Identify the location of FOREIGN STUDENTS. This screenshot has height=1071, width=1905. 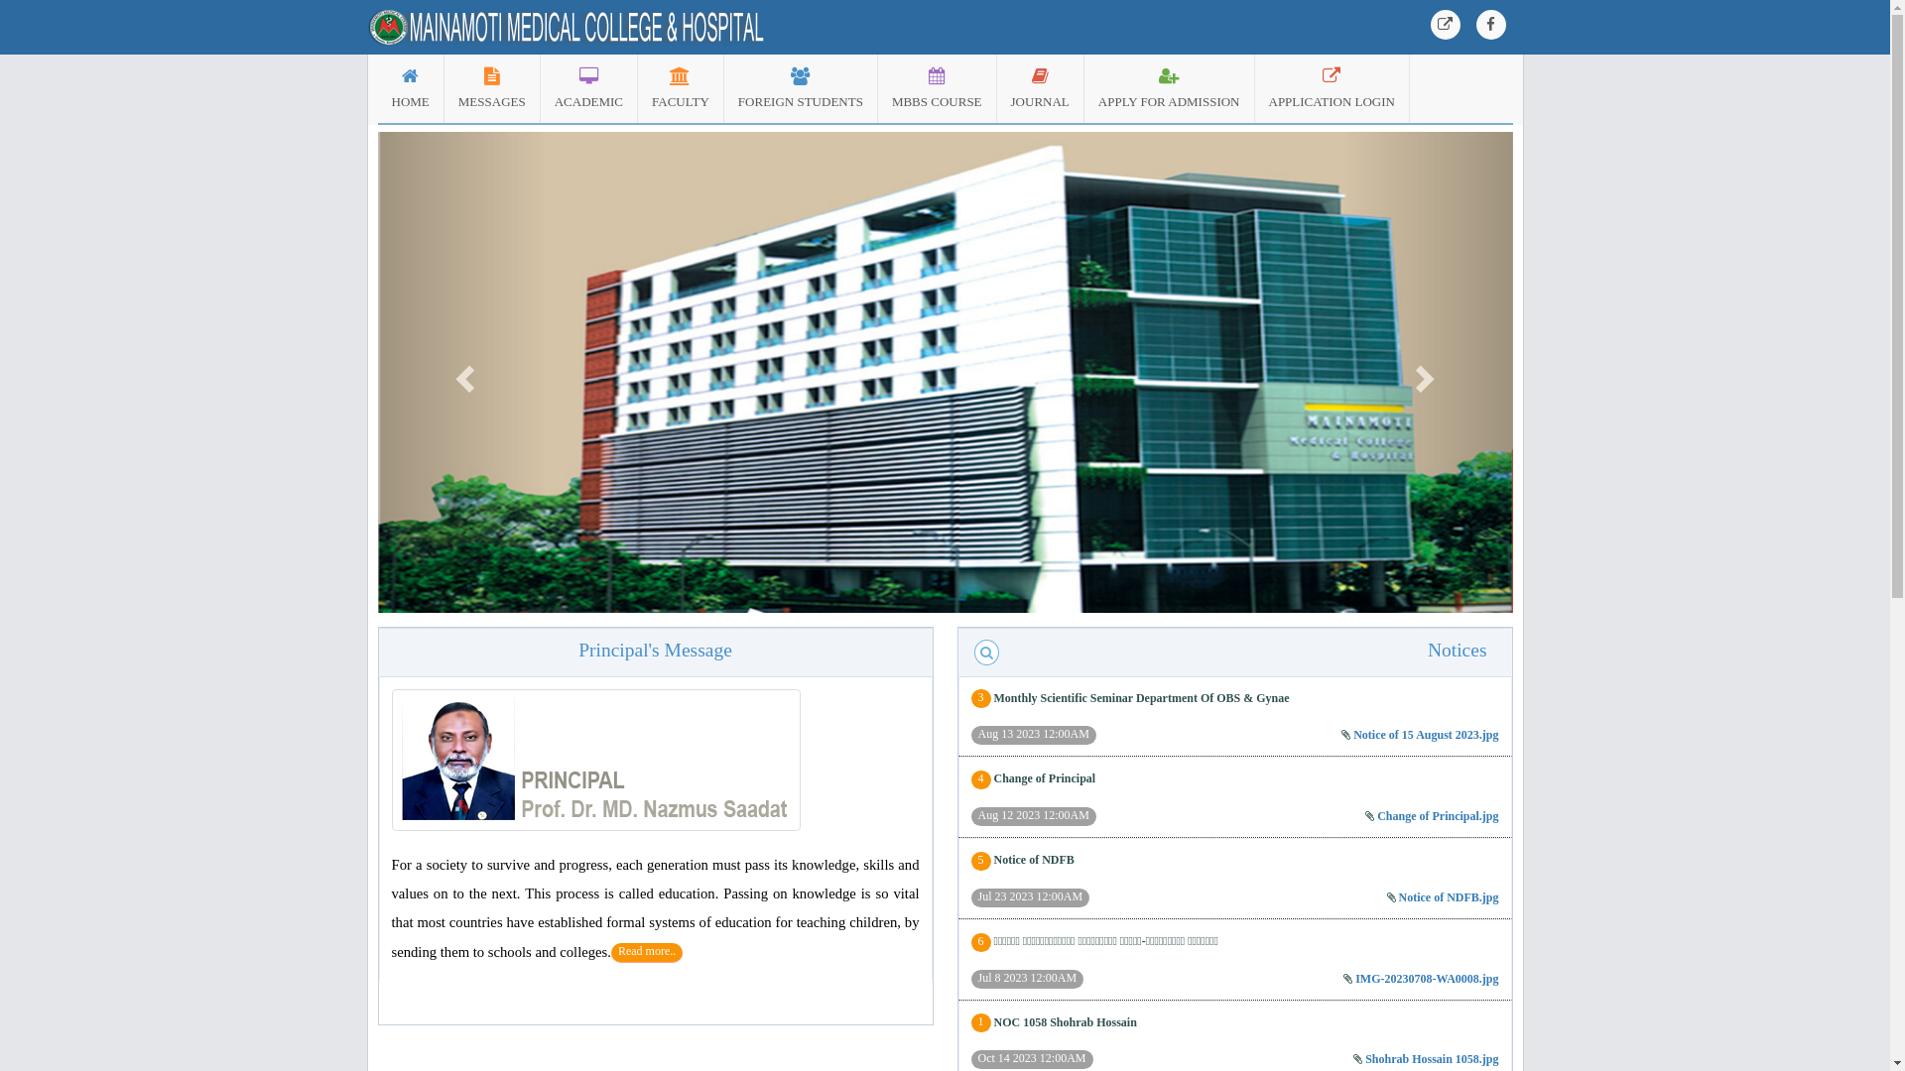
(801, 89).